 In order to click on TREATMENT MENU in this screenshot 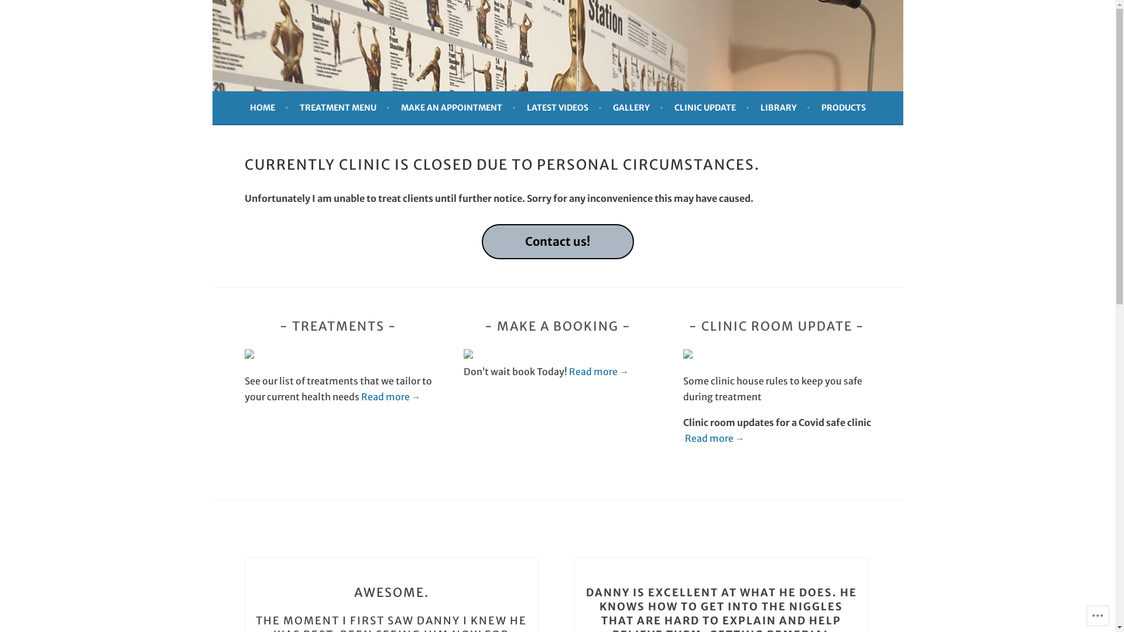, I will do `click(345, 108)`.